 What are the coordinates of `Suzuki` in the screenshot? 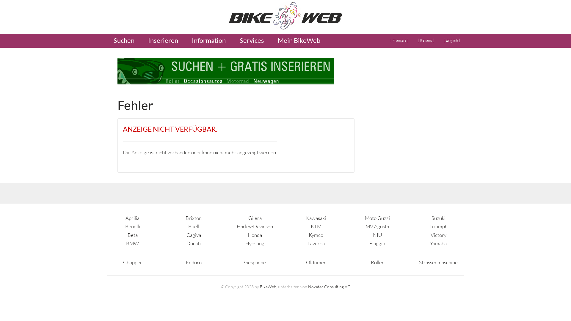 It's located at (438, 218).